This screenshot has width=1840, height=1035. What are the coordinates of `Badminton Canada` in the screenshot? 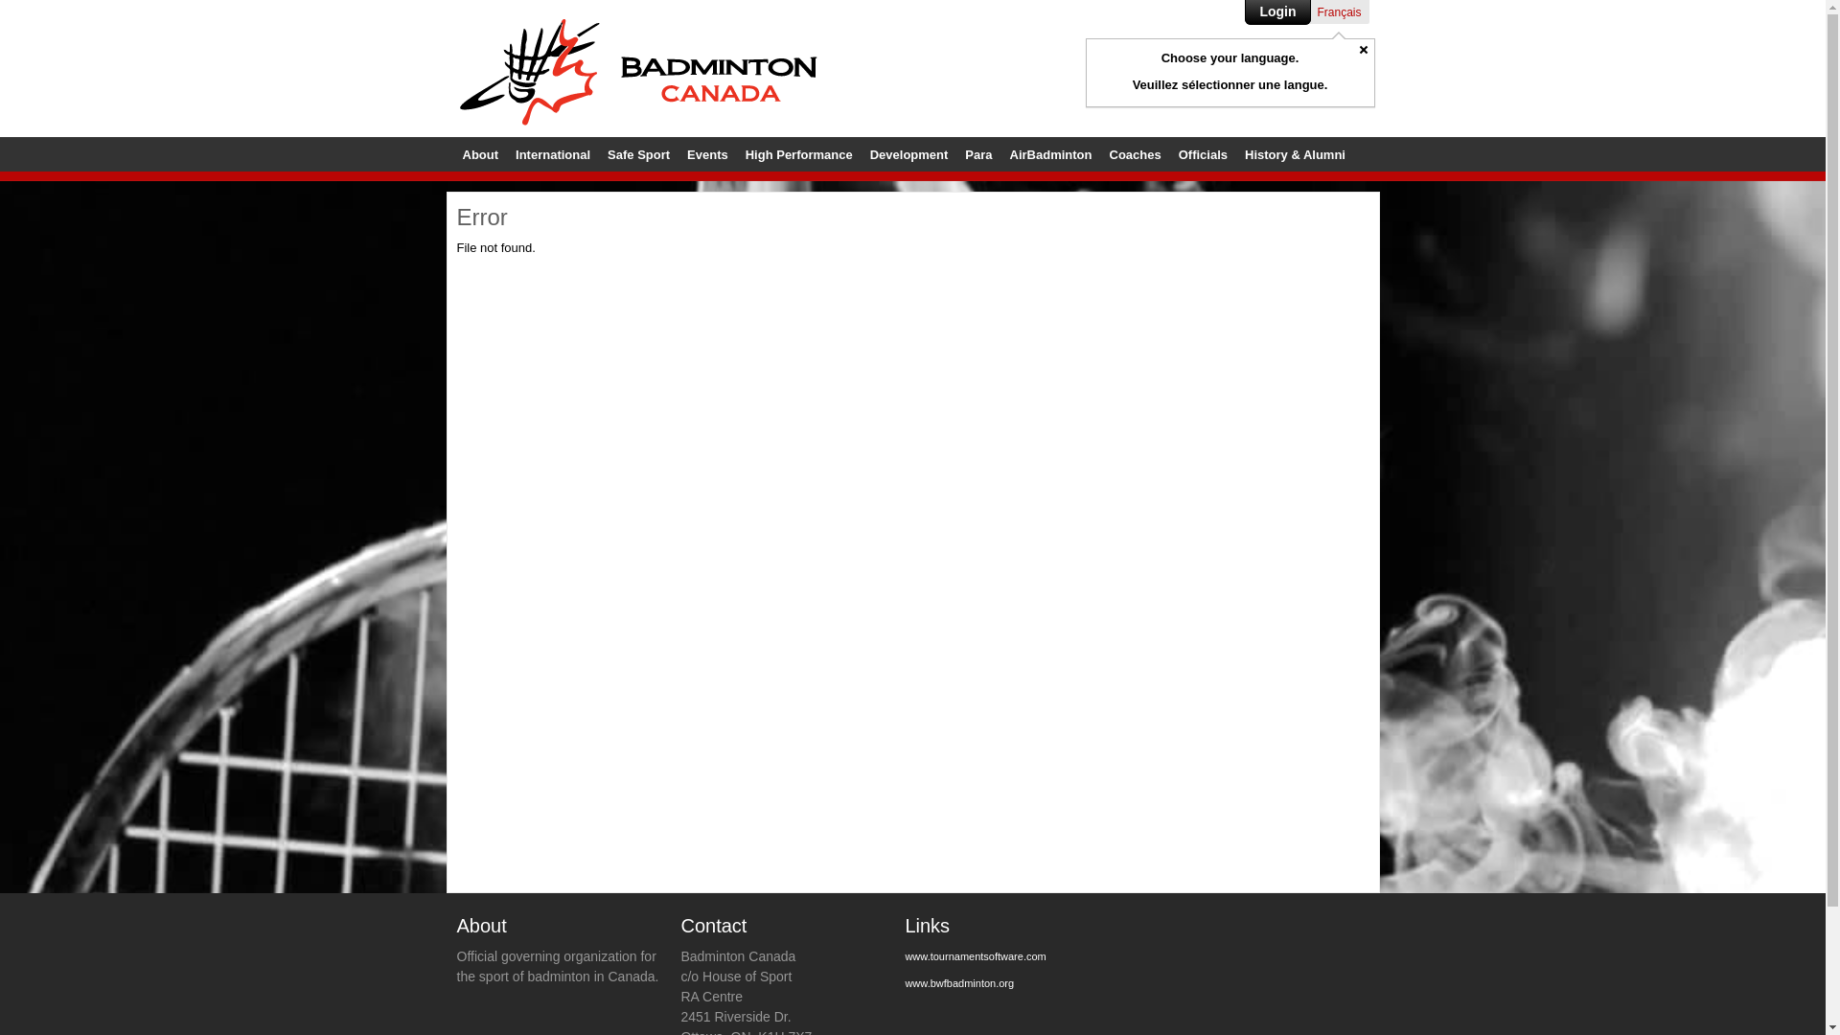 It's located at (638, 73).